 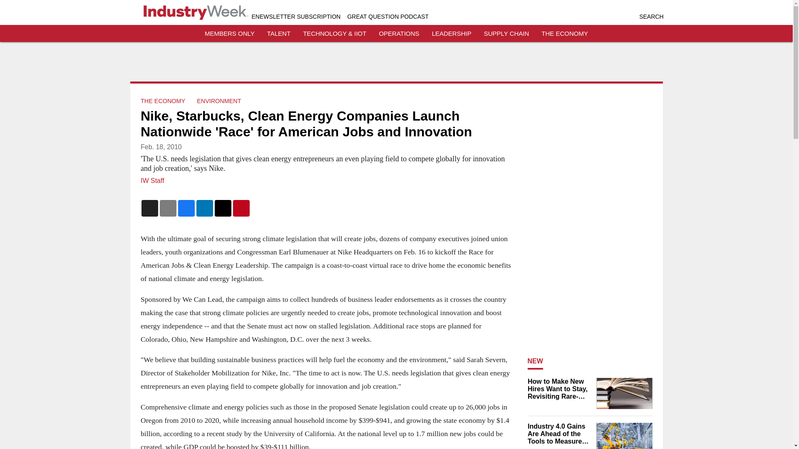 I want to click on TALENT, so click(x=279, y=33).